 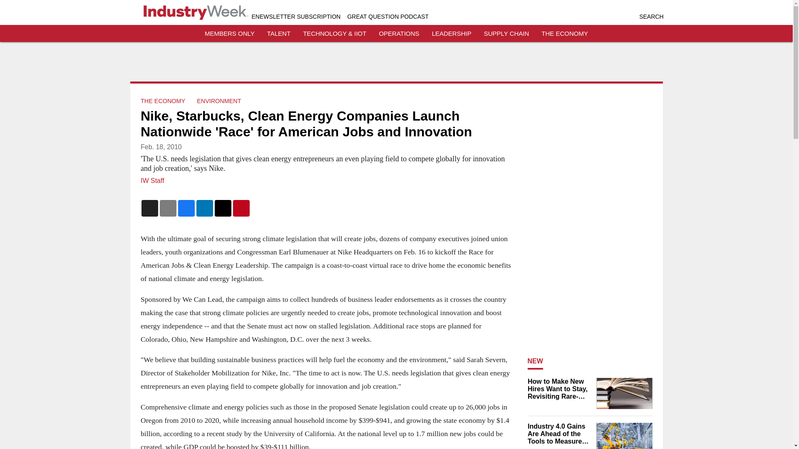 I want to click on TALENT, so click(x=279, y=33).